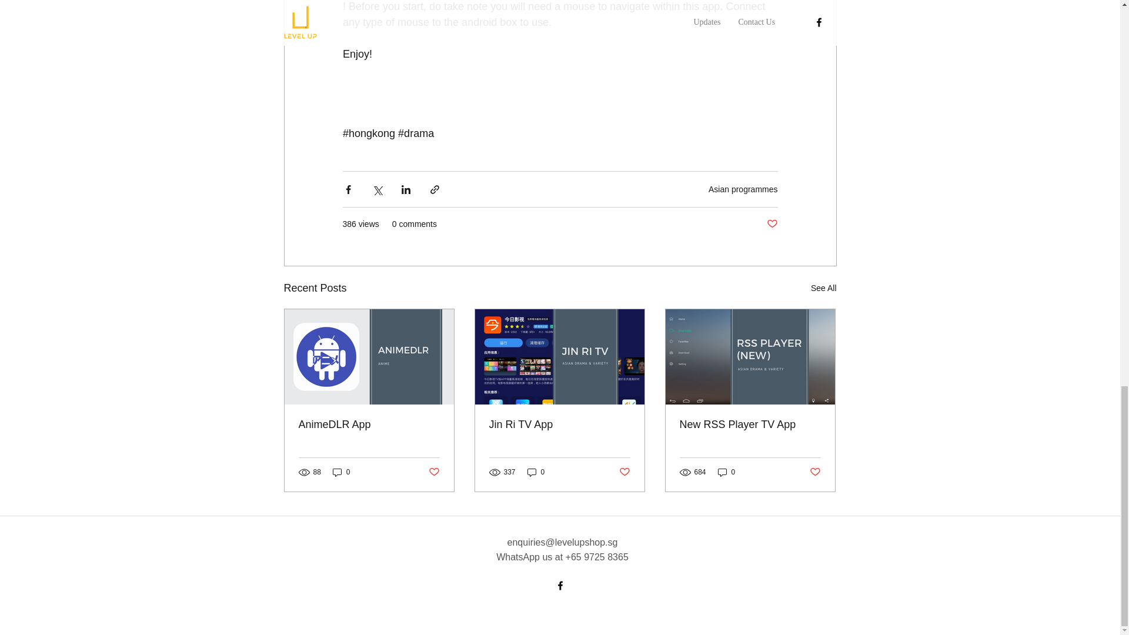 This screenshot has width=1129, height=635. What do you see at coordinates (369, 425) in the screenshot?
I see `AnimeDLR App` at bounding box center [369, 425].